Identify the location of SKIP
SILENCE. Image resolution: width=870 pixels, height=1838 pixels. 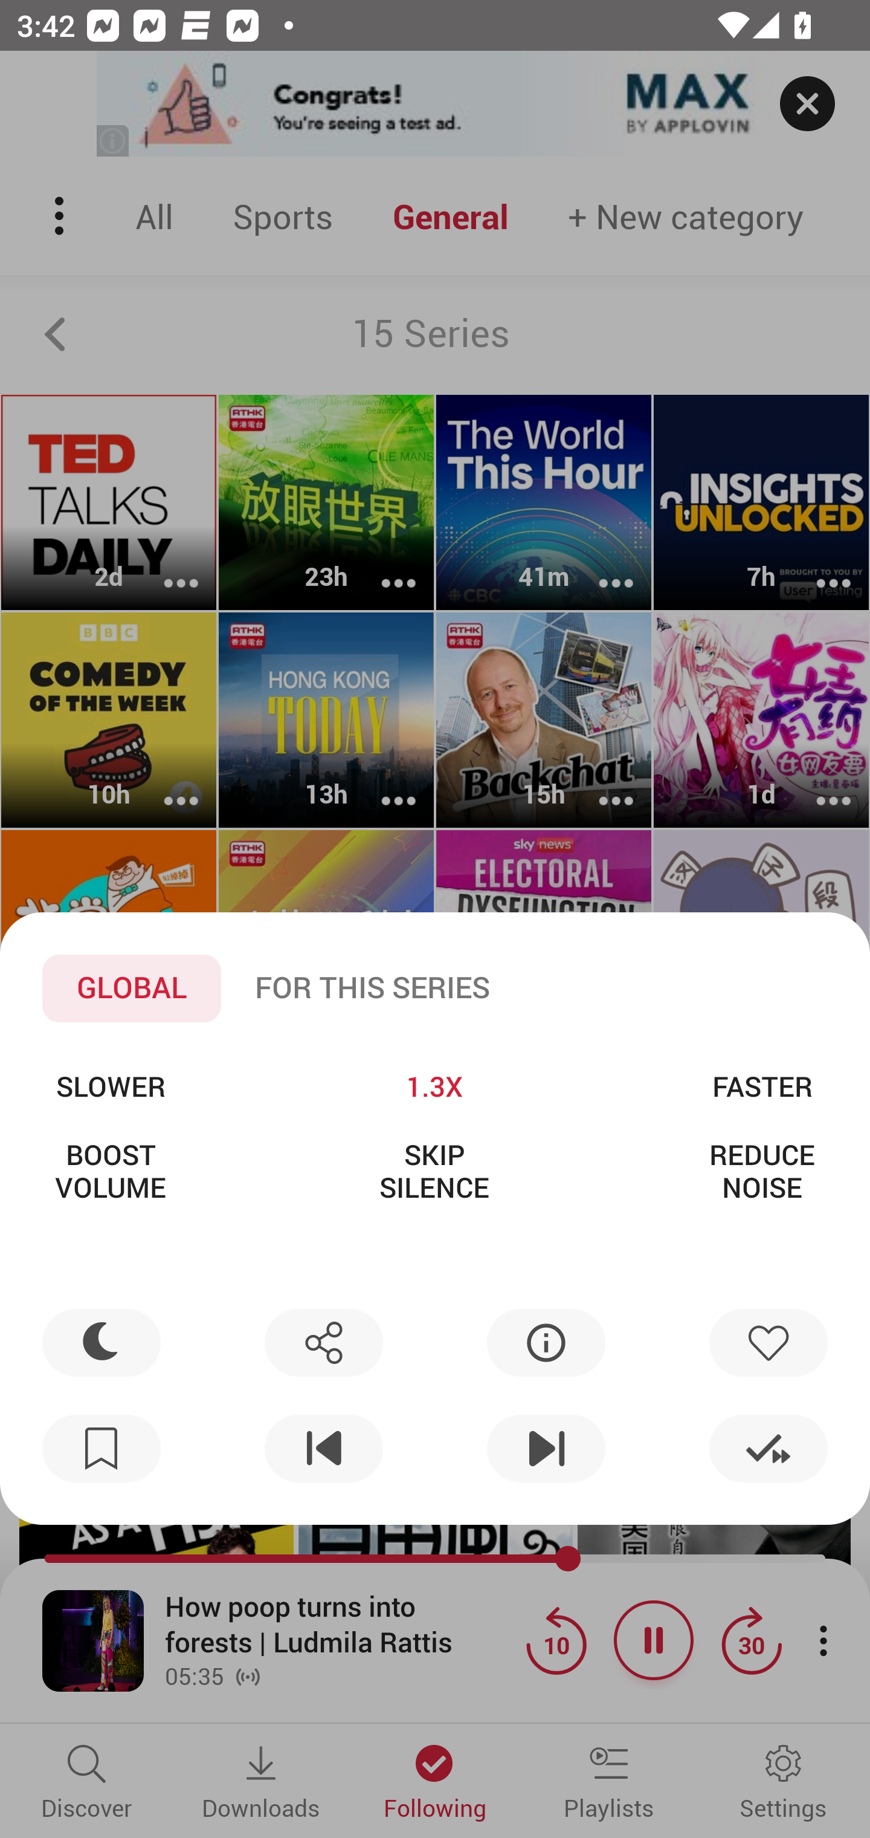
(434, 1171).